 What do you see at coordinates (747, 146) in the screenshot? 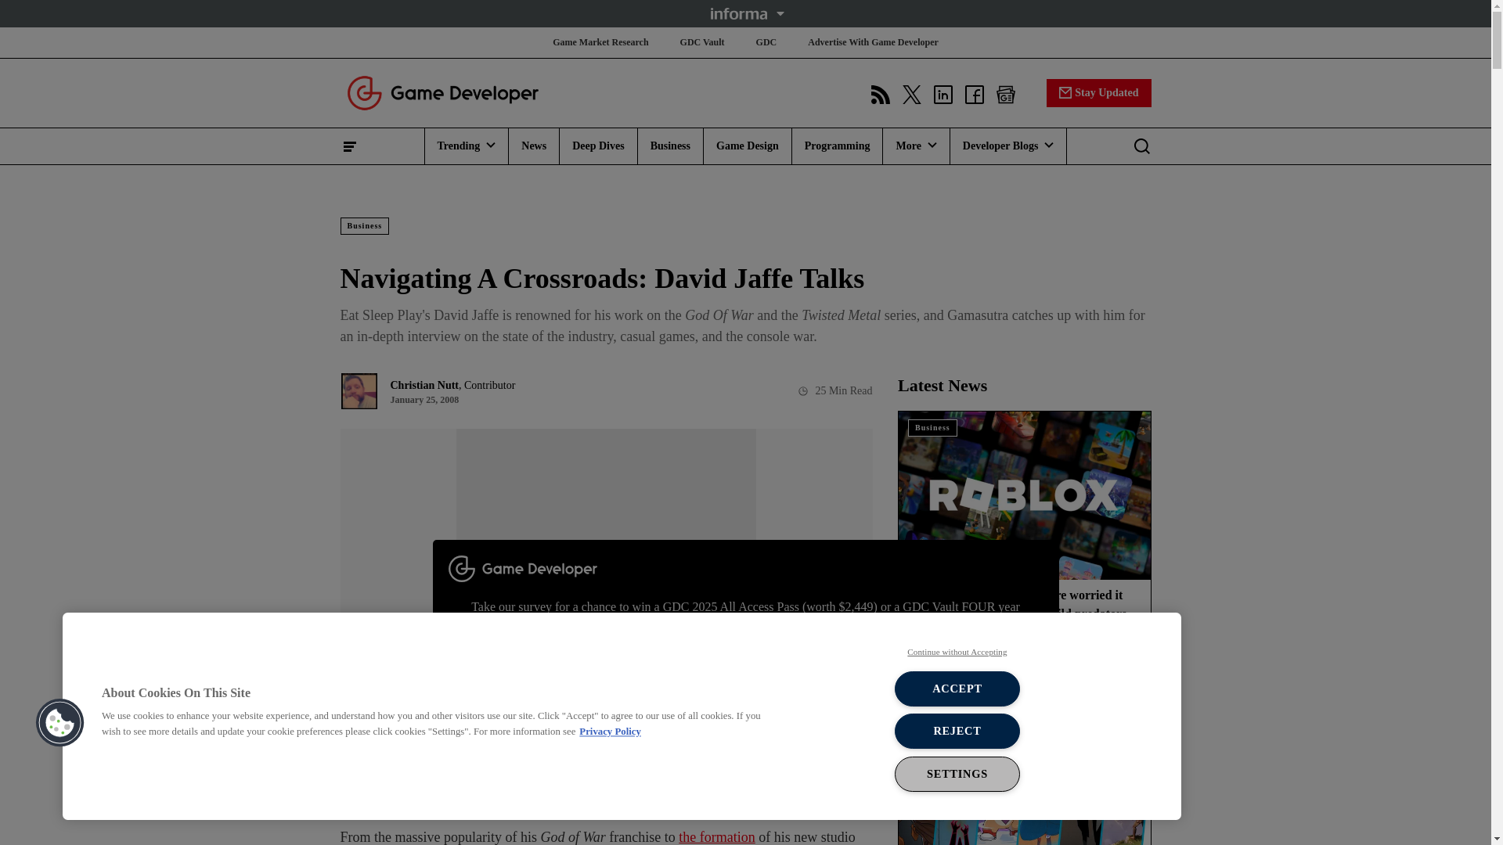
I see `Game Design` at bounding box center [747, 146].